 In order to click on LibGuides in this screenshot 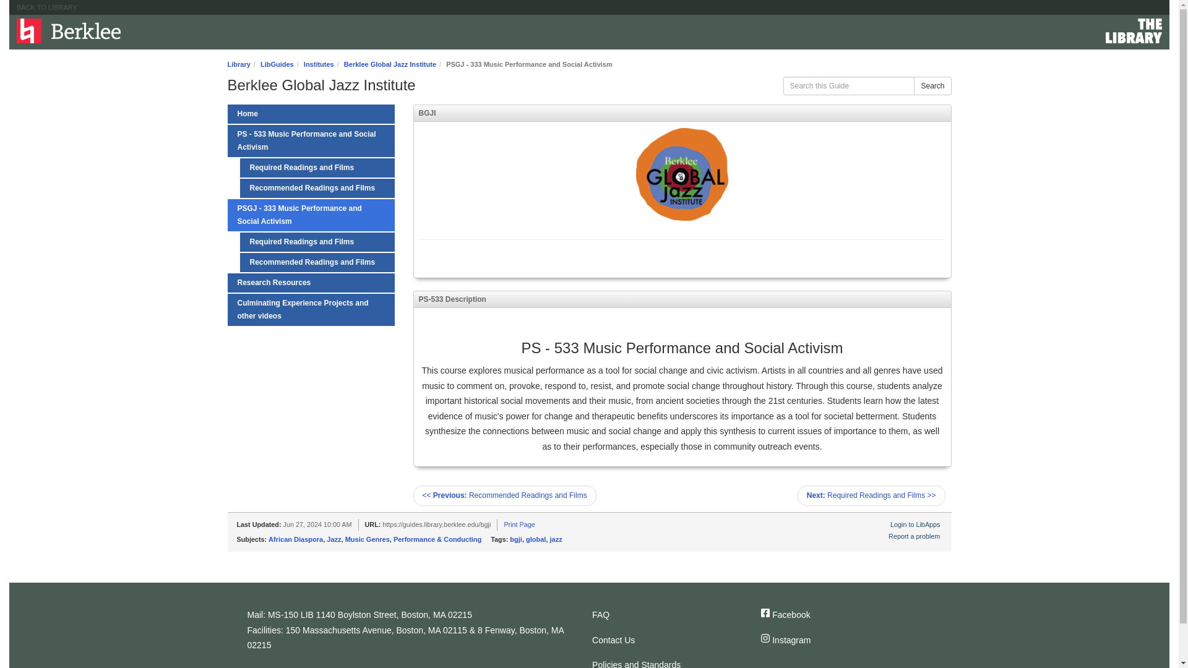, I will do `click(277, 64)`.